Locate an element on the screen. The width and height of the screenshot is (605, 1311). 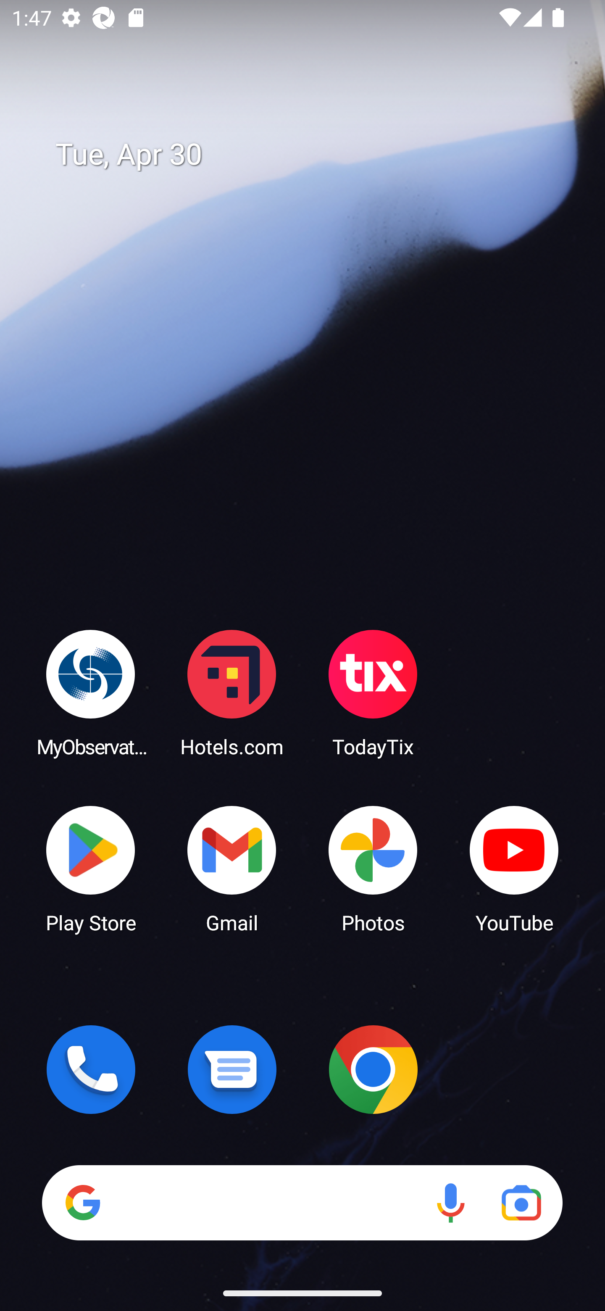
Voice search is located at coordinates (450, 1203).